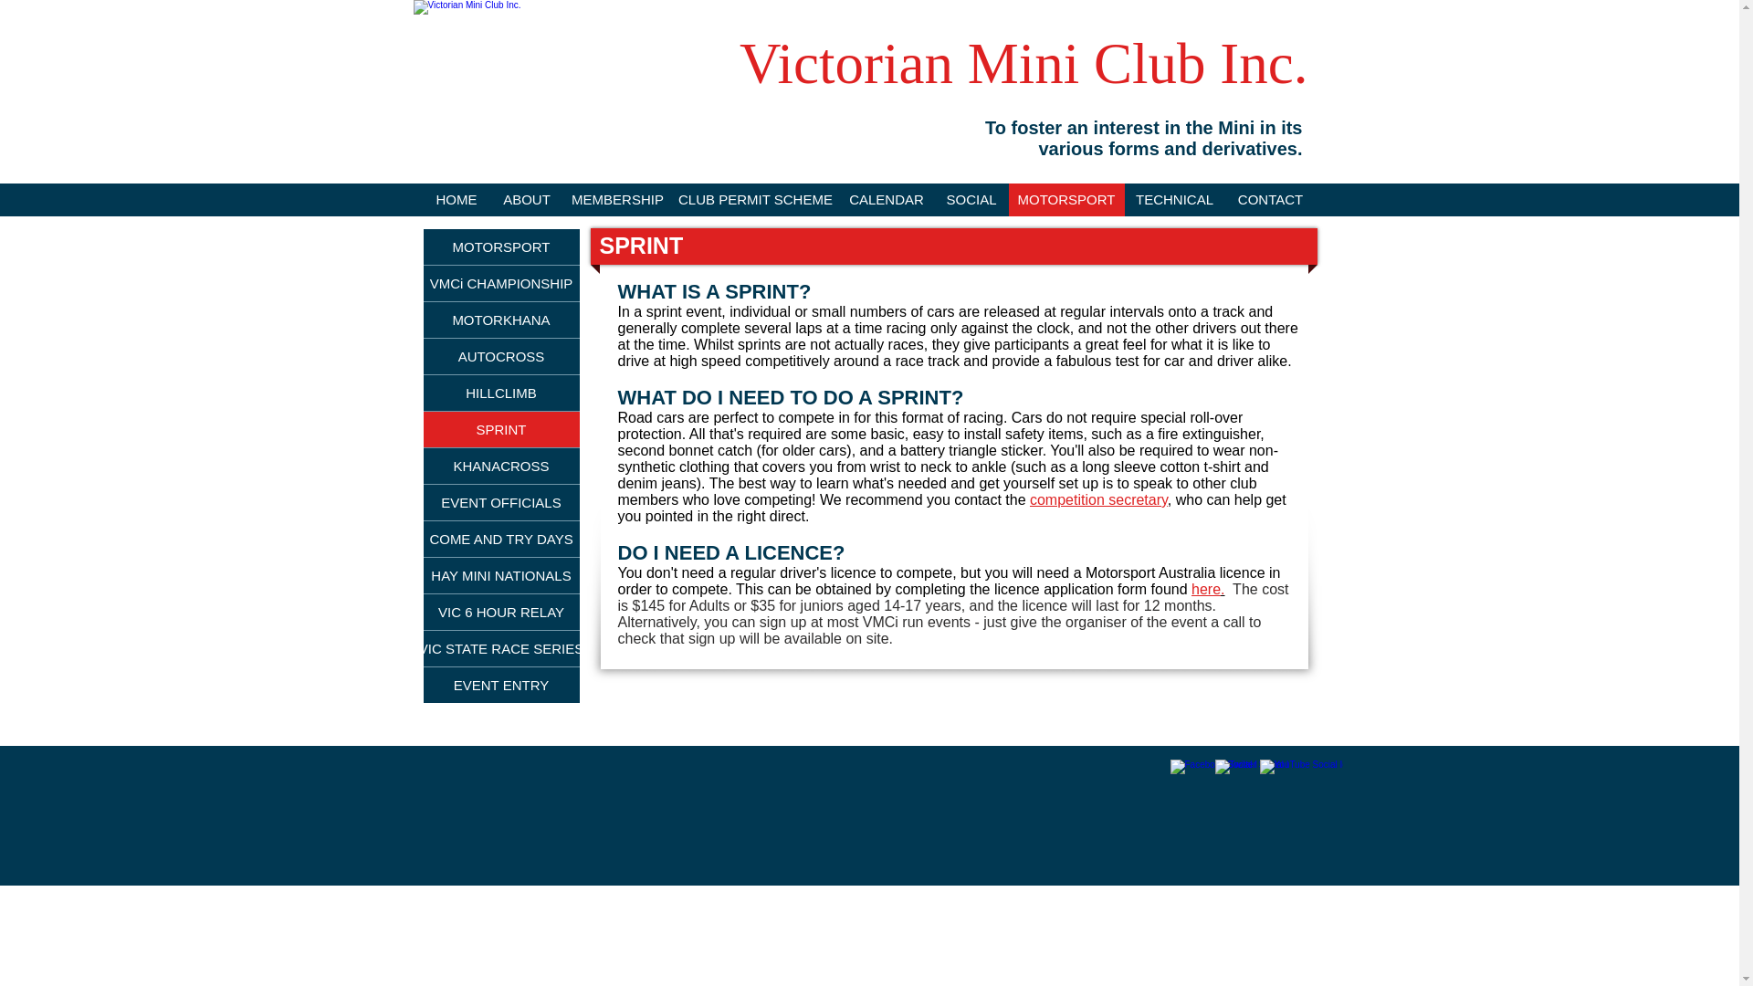 The width and height of the screenshot is (1753, 986). Describe the element at coordinates (886, 199) in the screenshot. I see `CALENDAR` at that location.